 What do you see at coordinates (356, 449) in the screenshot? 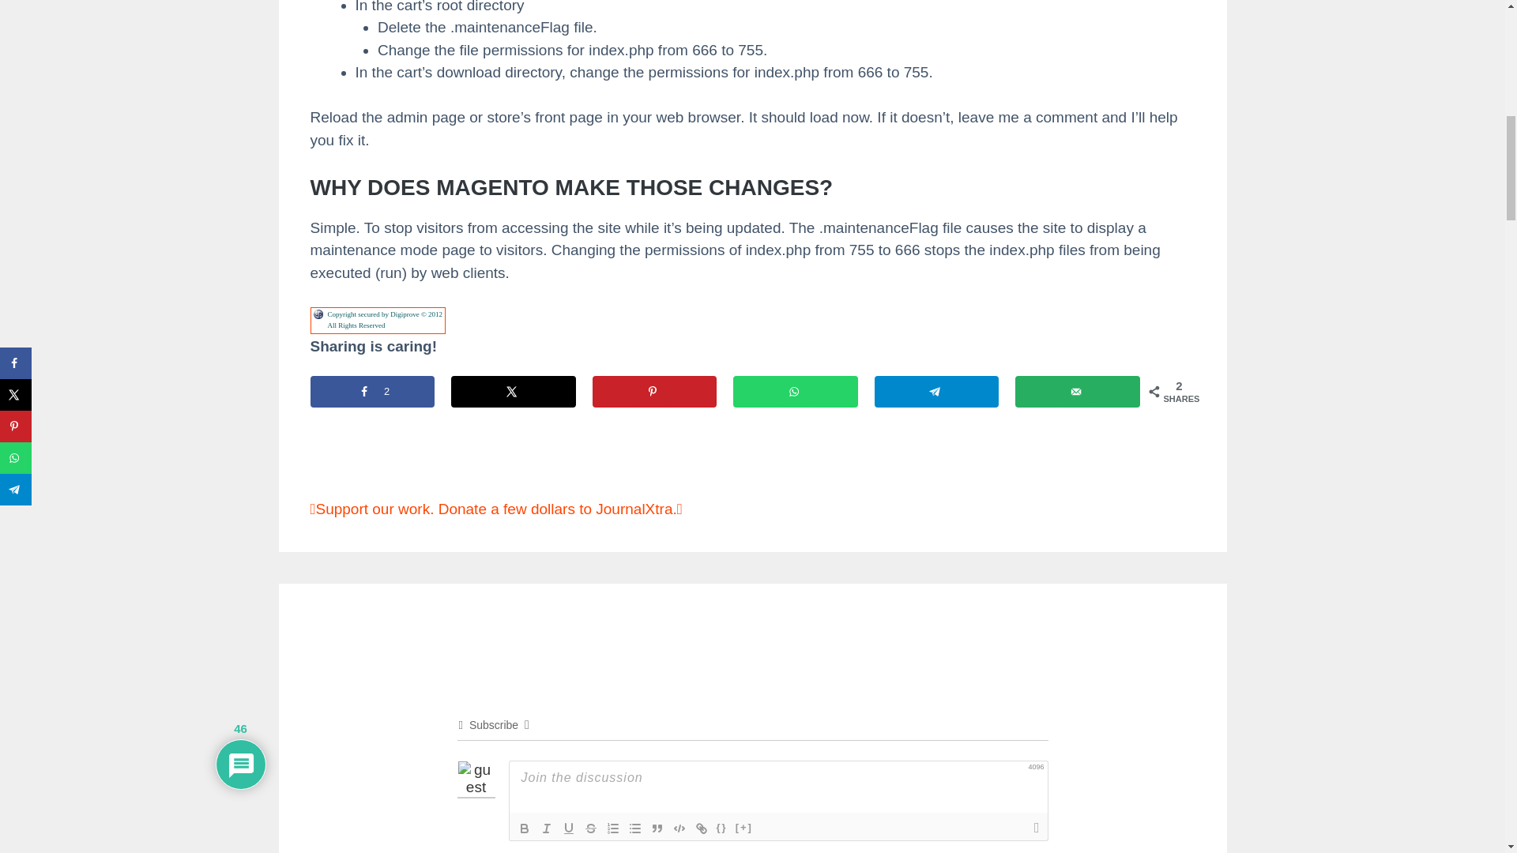
I see `Magento` at bounding box center [356, 449].